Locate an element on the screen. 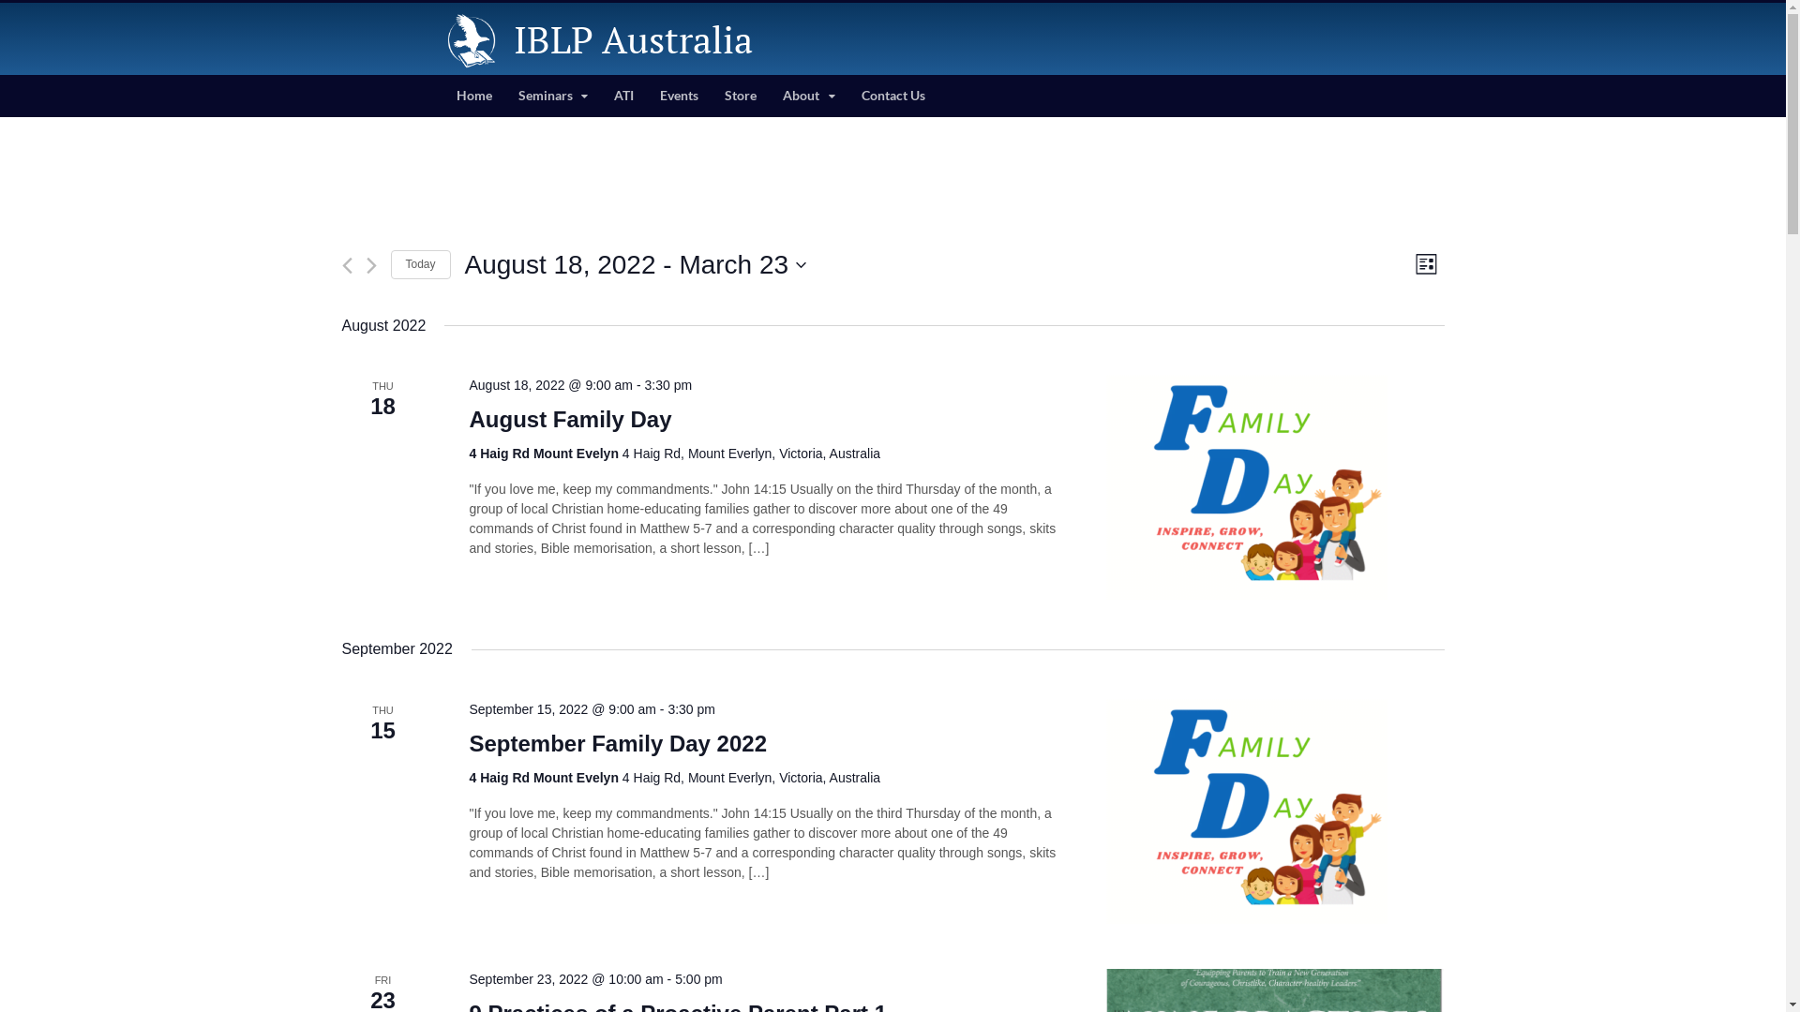 This screenshot has height=1012, width=1800. Previous Events is located at coordinates (347, 266).